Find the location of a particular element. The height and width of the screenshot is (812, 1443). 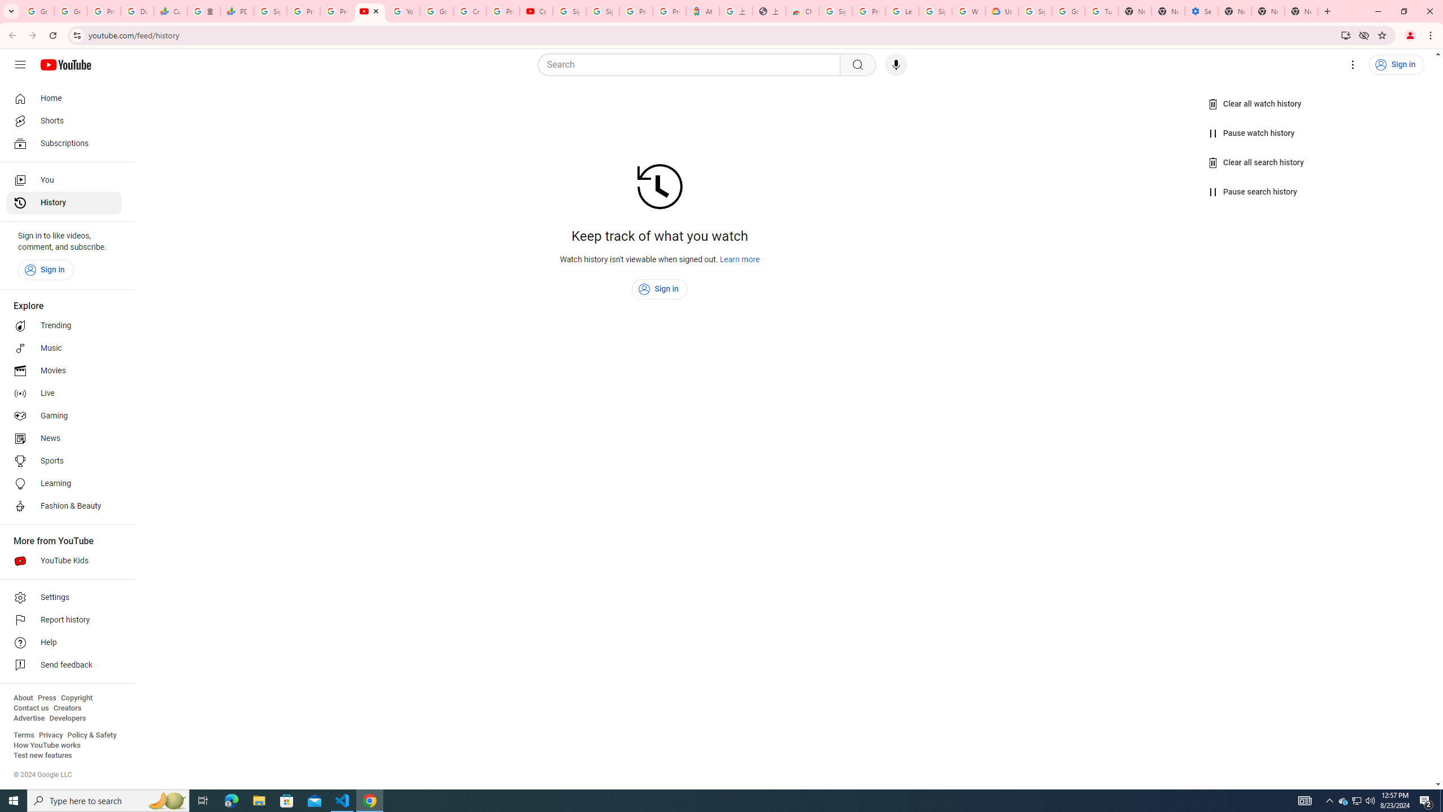

Search is located at coordinates (857, 65).